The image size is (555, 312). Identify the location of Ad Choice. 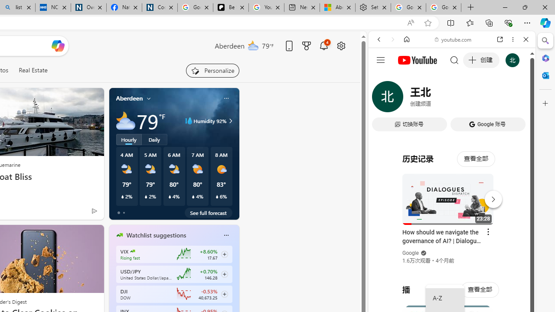
(95, 211).